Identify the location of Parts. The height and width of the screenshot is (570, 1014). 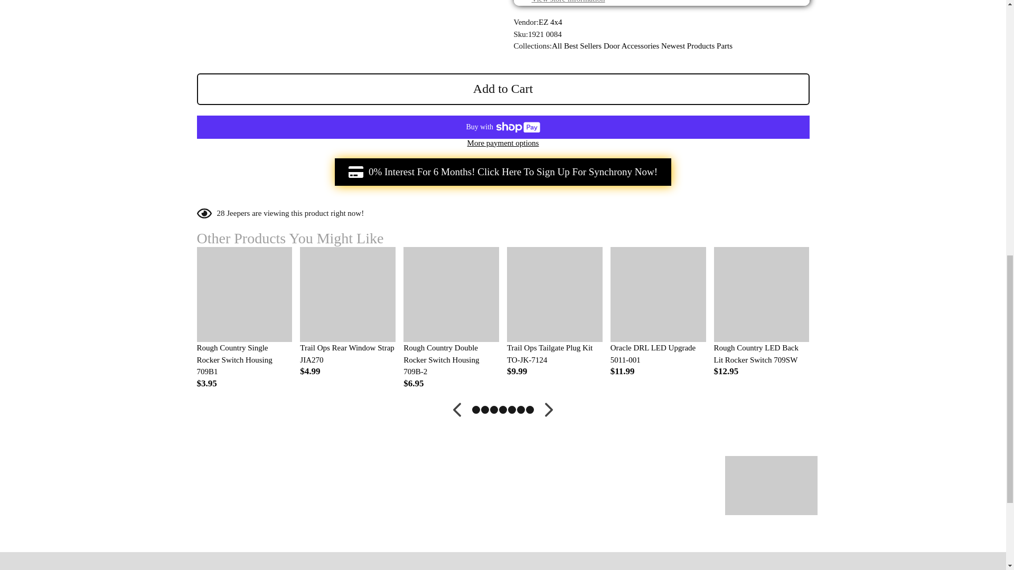
(725, 45).